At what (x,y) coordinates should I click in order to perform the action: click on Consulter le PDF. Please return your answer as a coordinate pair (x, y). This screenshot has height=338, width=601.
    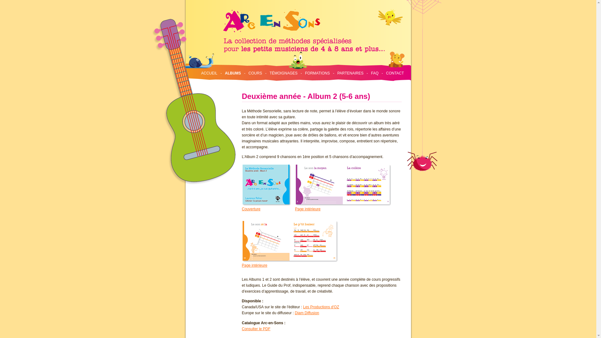
    Looking at the image, I should click on (256, 329).